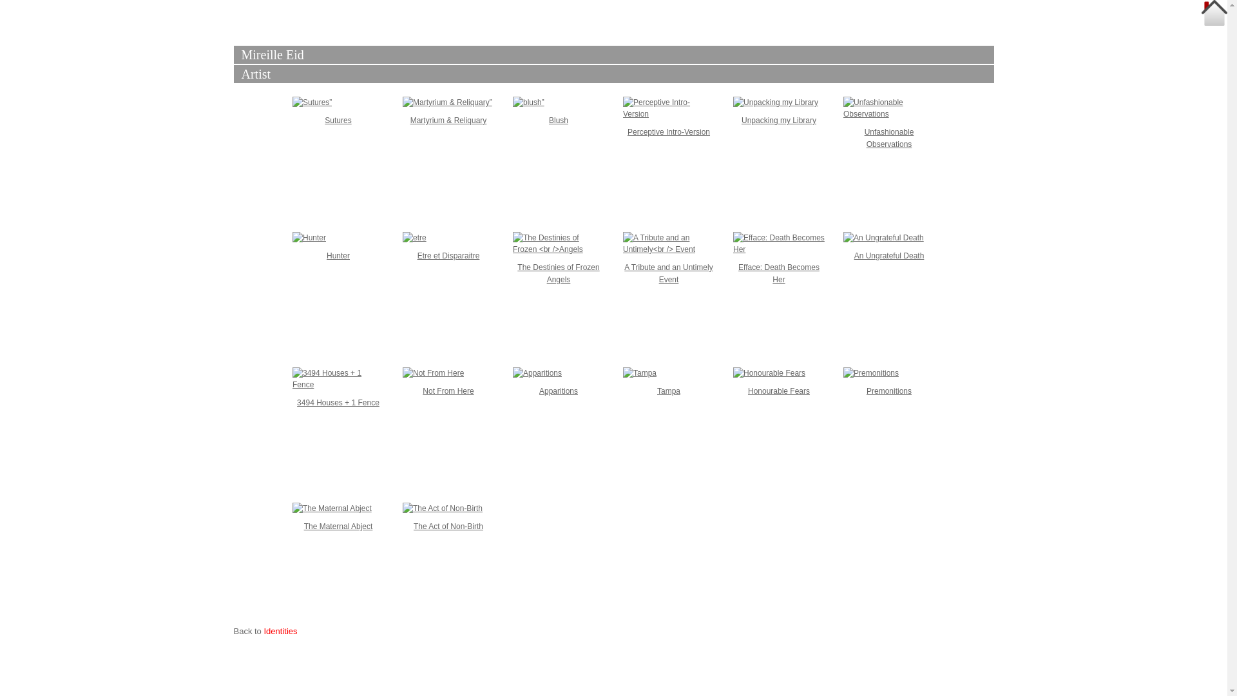  I want to click on Back to Identities, so click(265, 632).